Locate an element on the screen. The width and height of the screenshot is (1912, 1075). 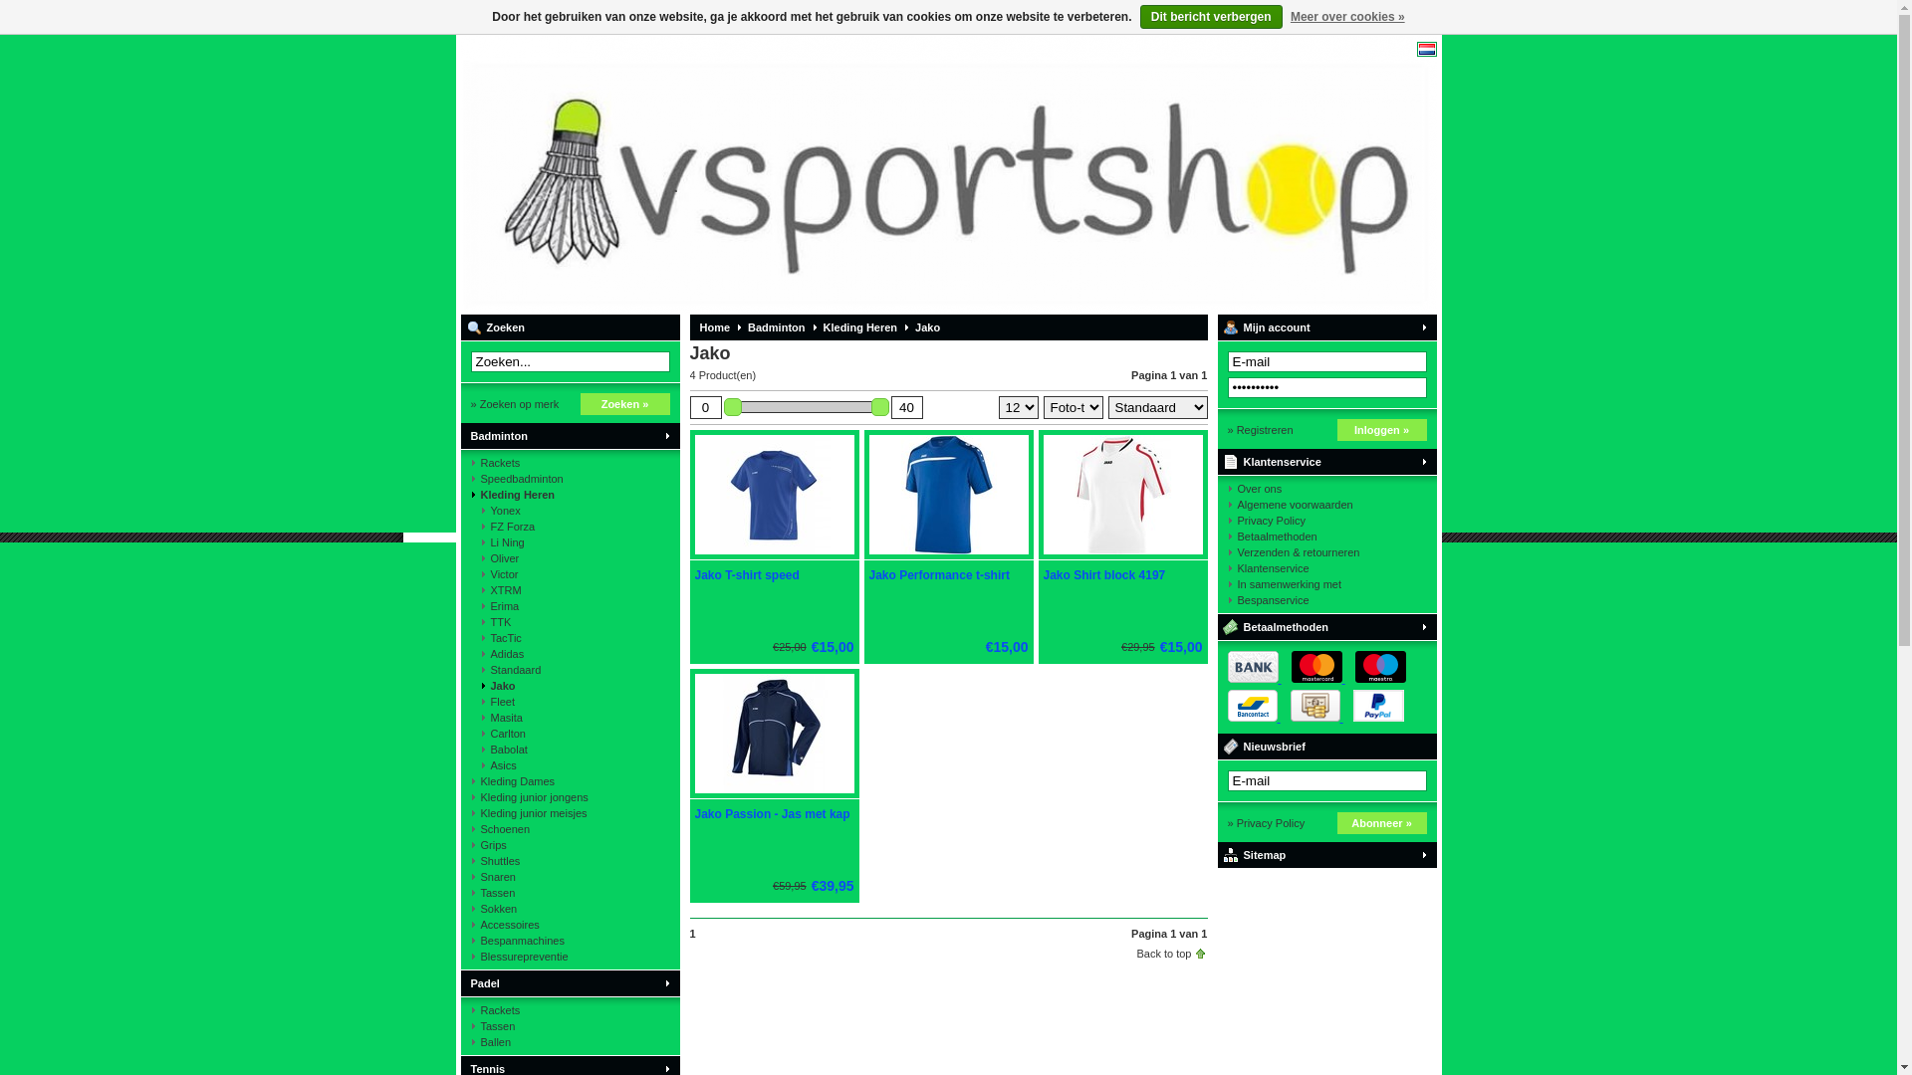
Tassen is located at coordinates (570, 892).